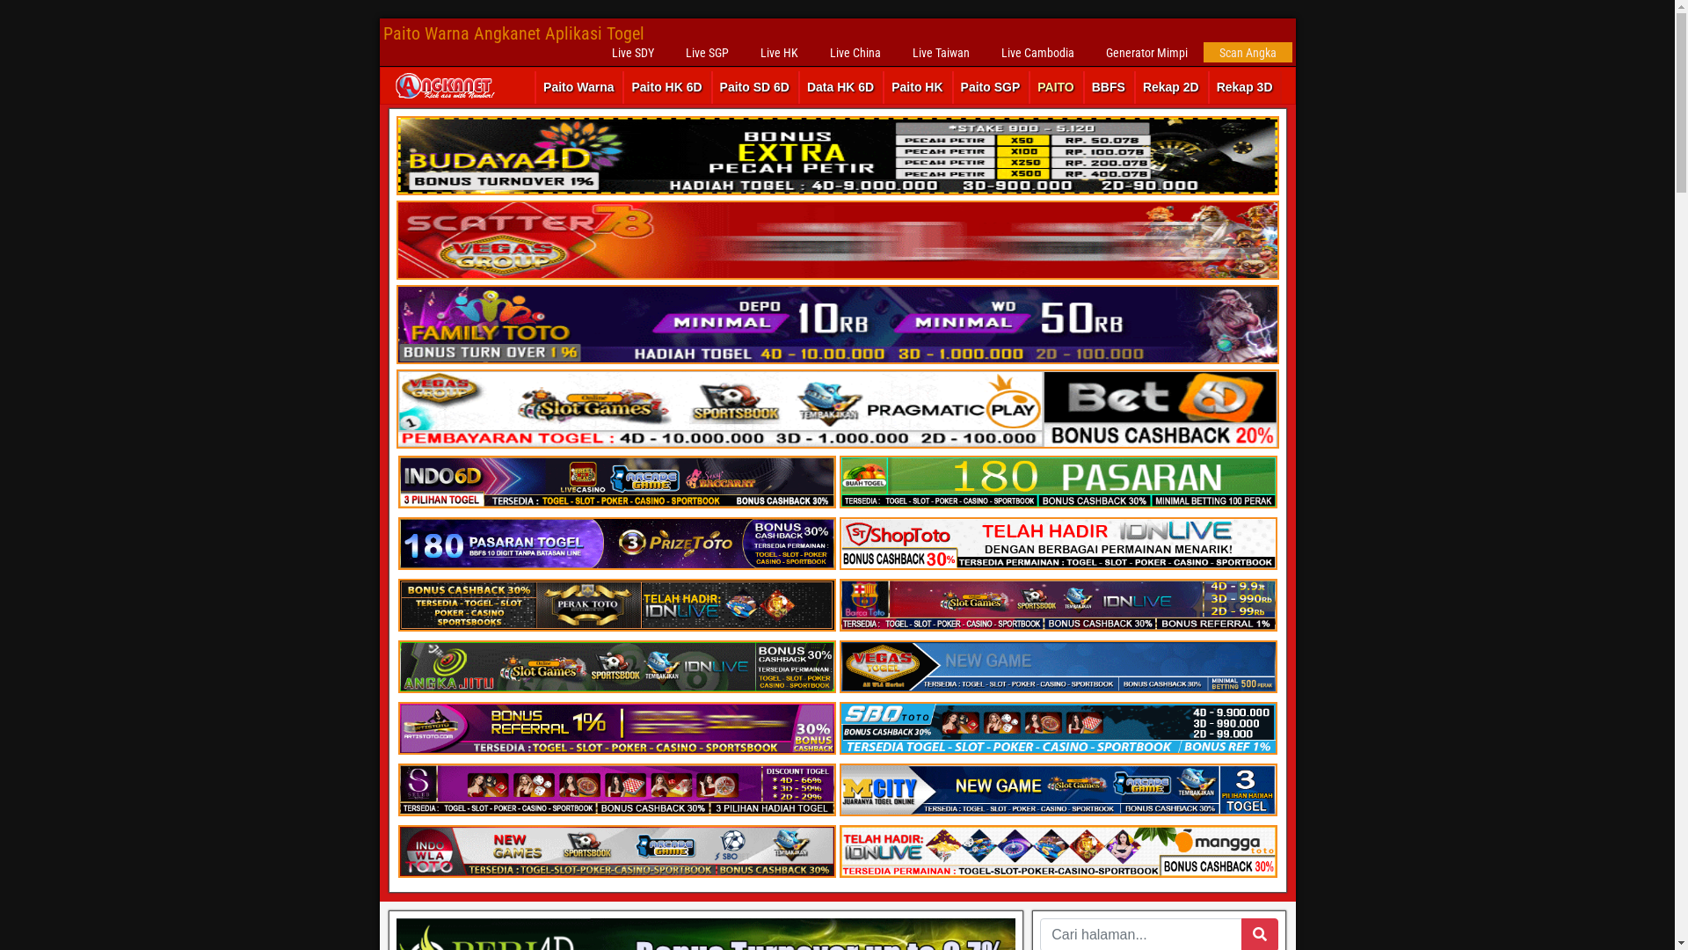  Describe the element at coordinates (1171, 88) in the screenshot. I see `Rekap 2D` at that location.